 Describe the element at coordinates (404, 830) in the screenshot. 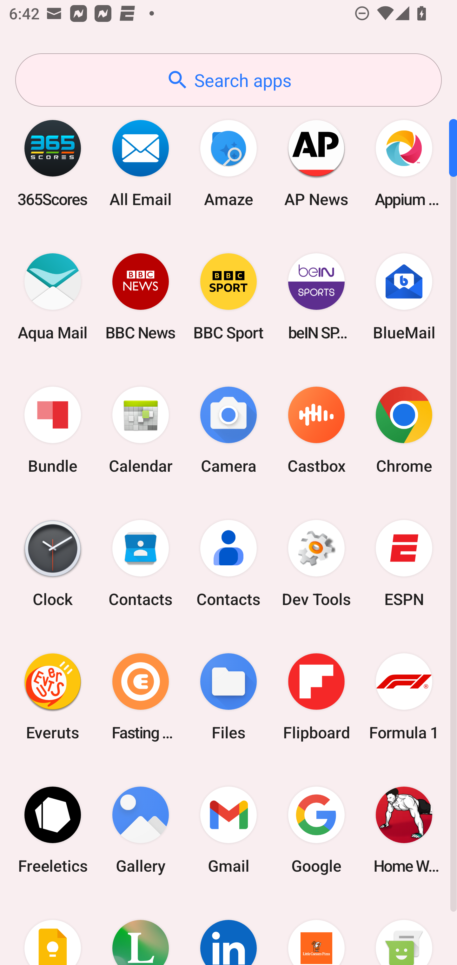

I see `Home Workout` at that location.